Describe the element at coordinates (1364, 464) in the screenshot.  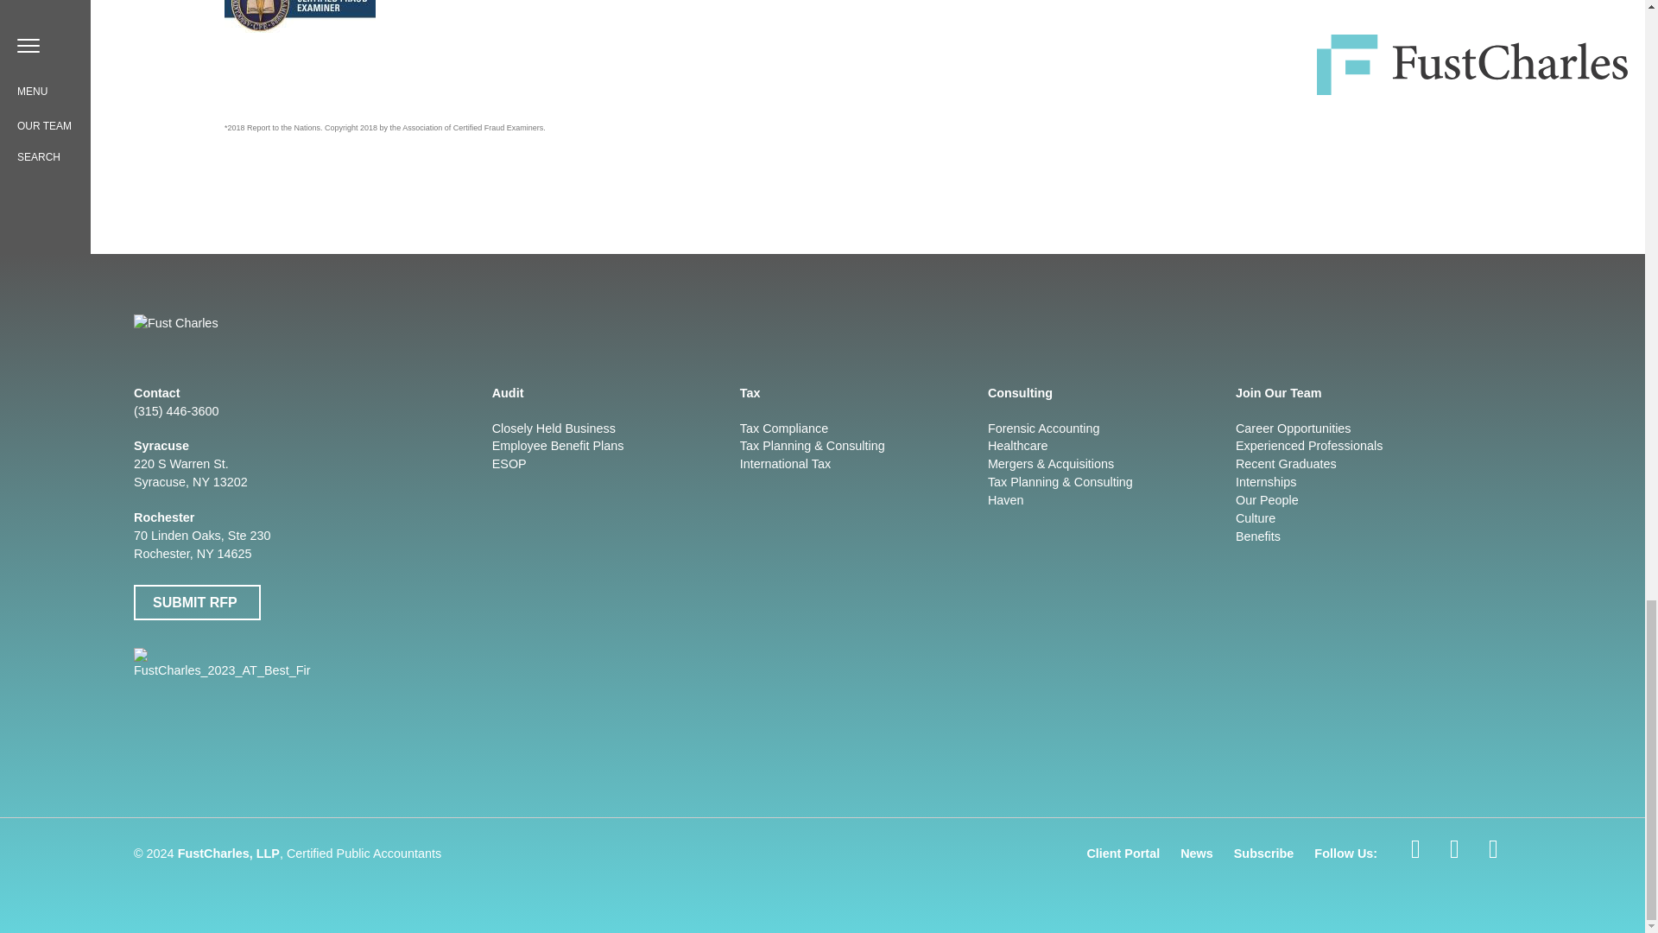
I see `Recent Graduates` at that location.